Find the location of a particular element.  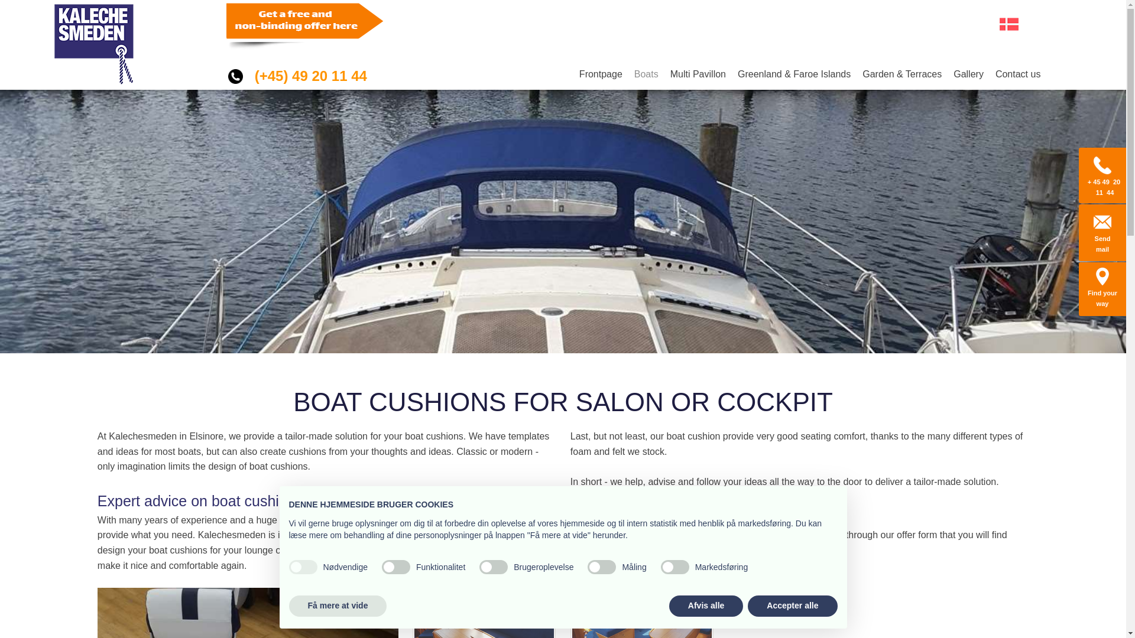

false is located at coordinates (602, 567).